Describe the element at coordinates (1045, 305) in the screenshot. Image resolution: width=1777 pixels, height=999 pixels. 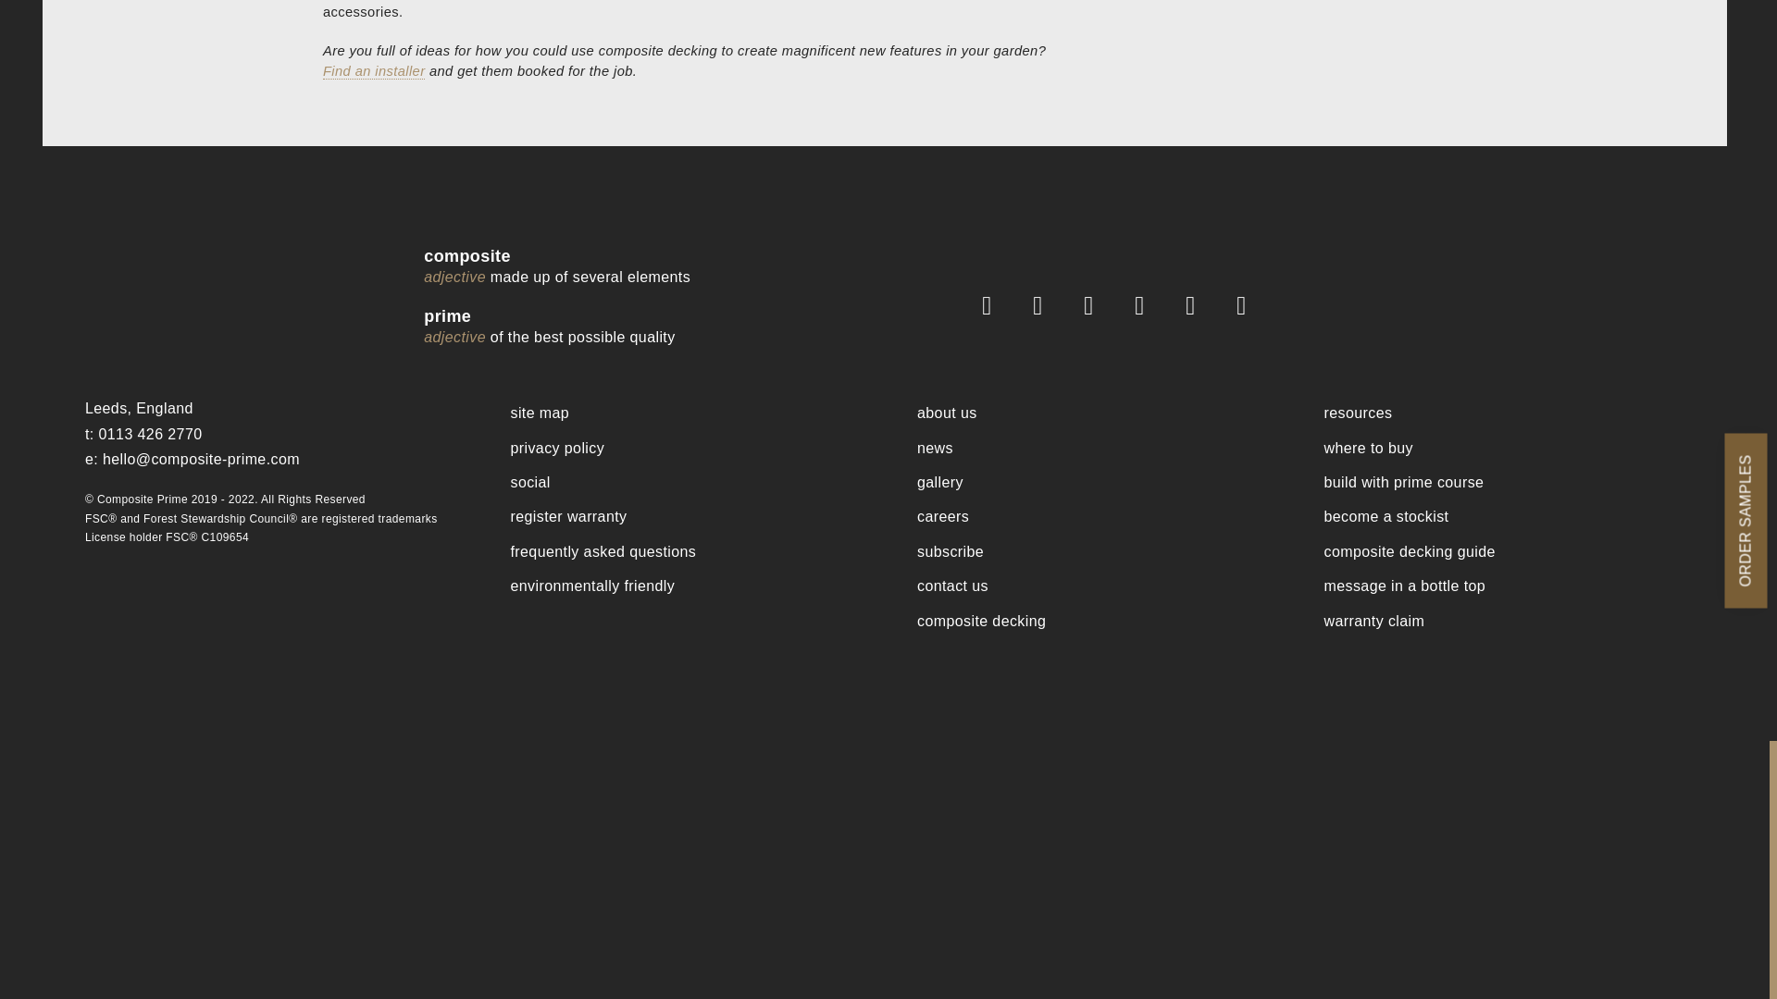
I see `click to twitter visit` at that location.